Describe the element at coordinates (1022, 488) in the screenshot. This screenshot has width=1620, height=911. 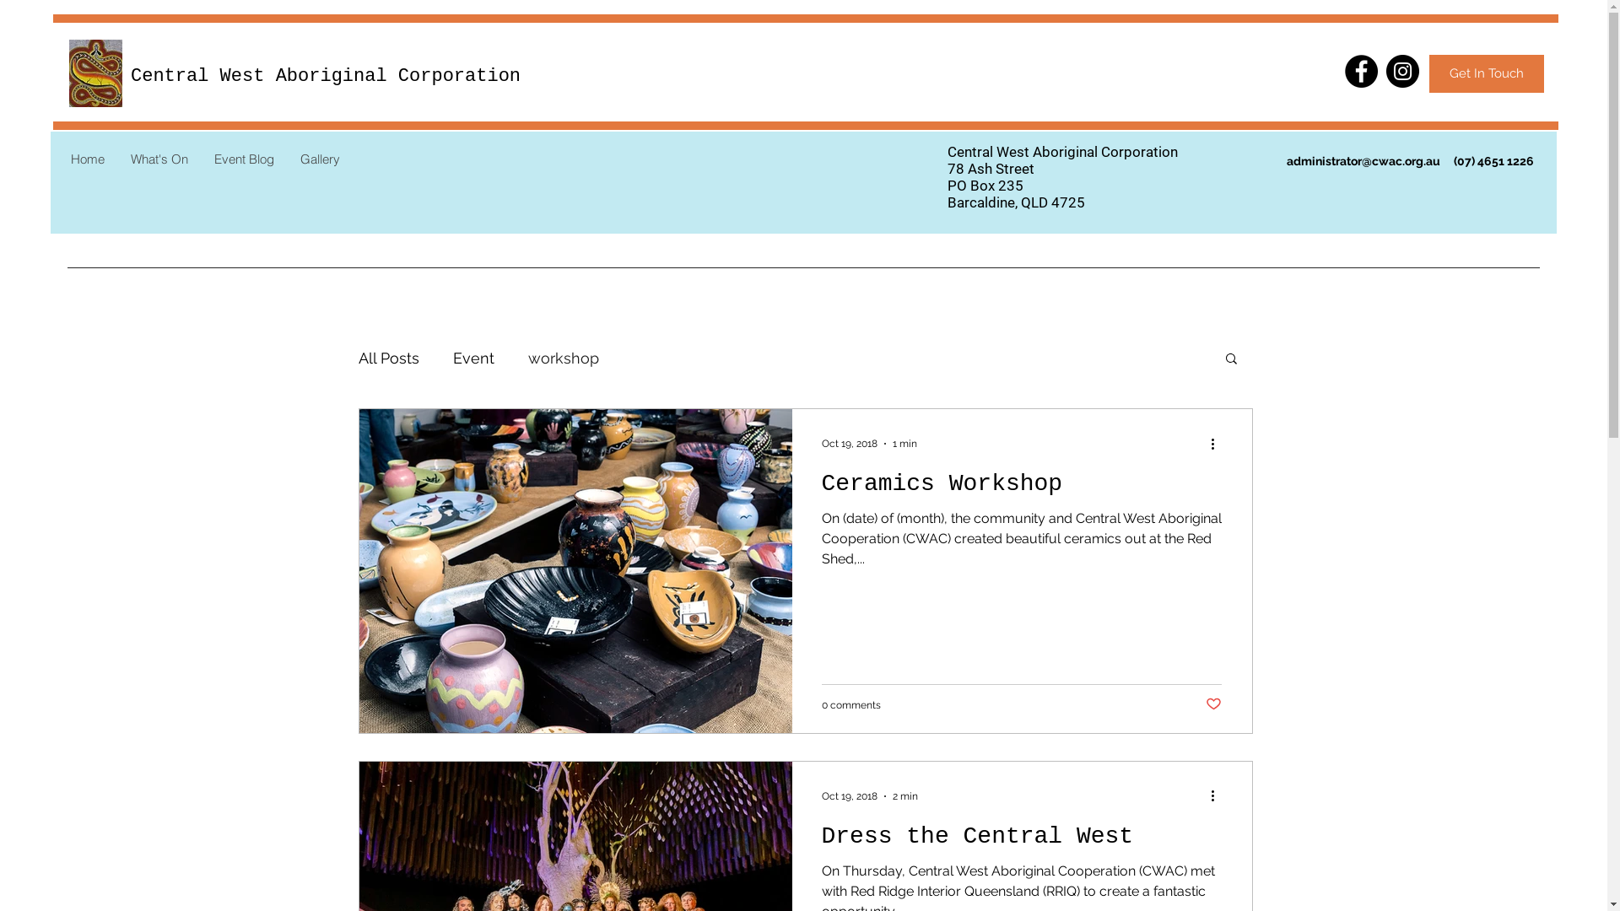
I see `Ceramics Workshop` at that location.